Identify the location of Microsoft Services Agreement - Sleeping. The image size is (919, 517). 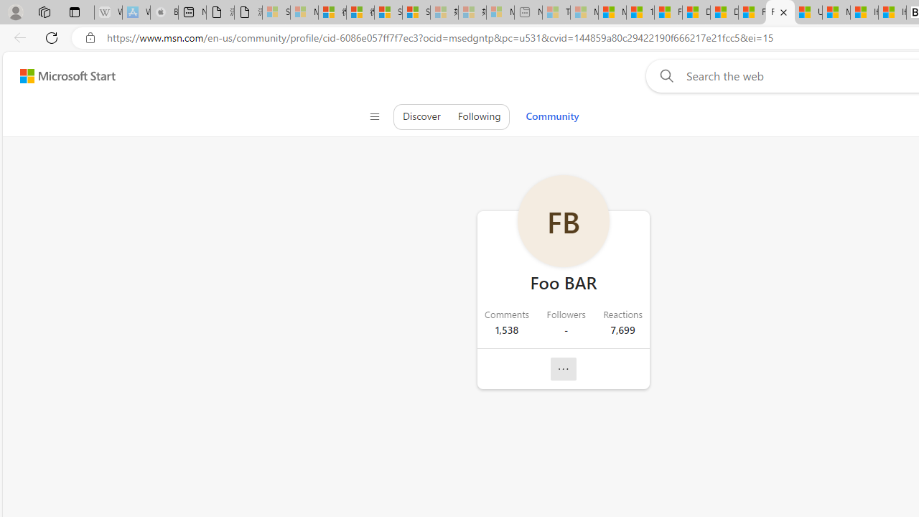
(304, 13).